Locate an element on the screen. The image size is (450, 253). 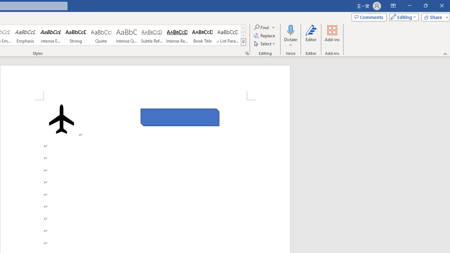
Editing is located at coordinates (402, 17).